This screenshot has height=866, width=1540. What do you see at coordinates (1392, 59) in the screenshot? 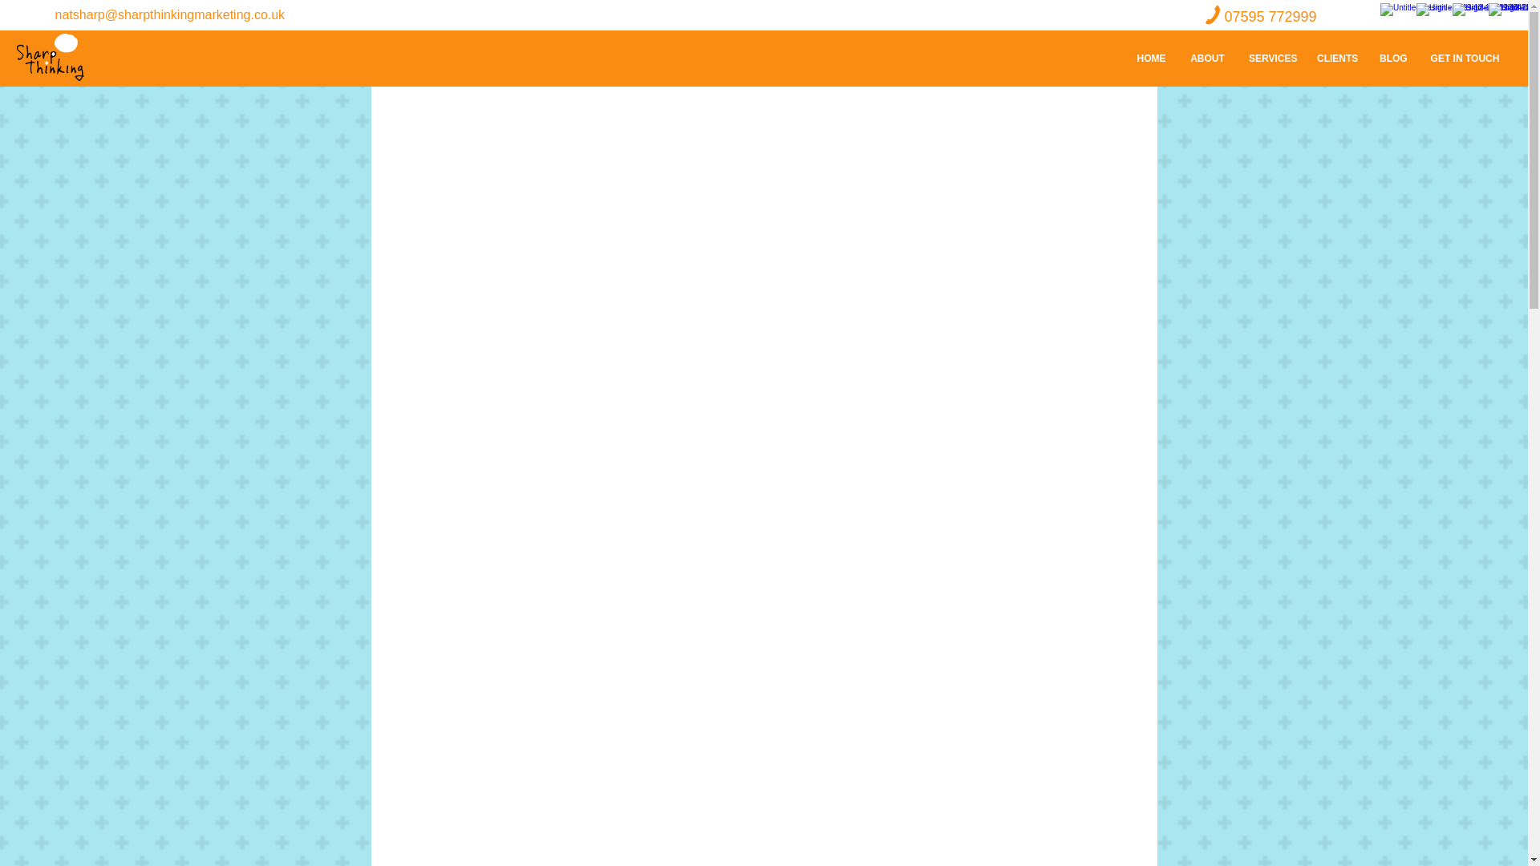
I see `BLOG` at bounding box center [1392, 59].